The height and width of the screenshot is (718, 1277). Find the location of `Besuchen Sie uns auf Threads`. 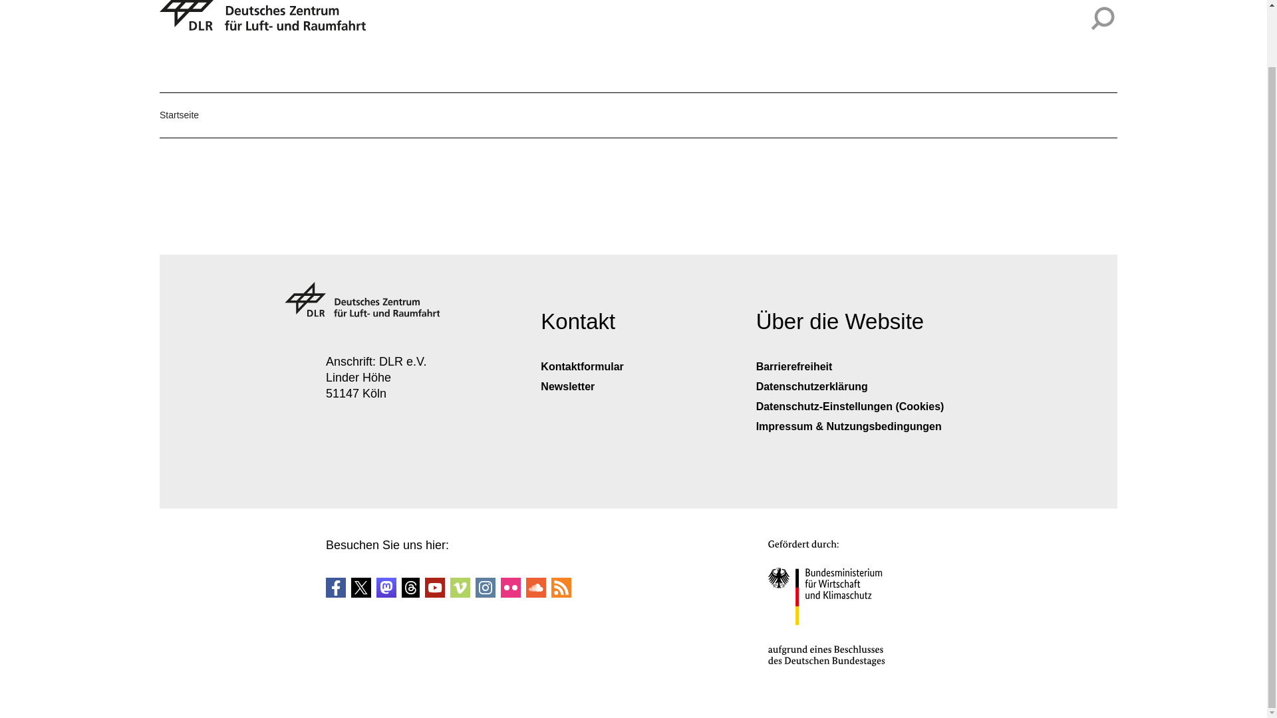

Besuchen Sie uns auf Threads is located at coordinates (411, 588).